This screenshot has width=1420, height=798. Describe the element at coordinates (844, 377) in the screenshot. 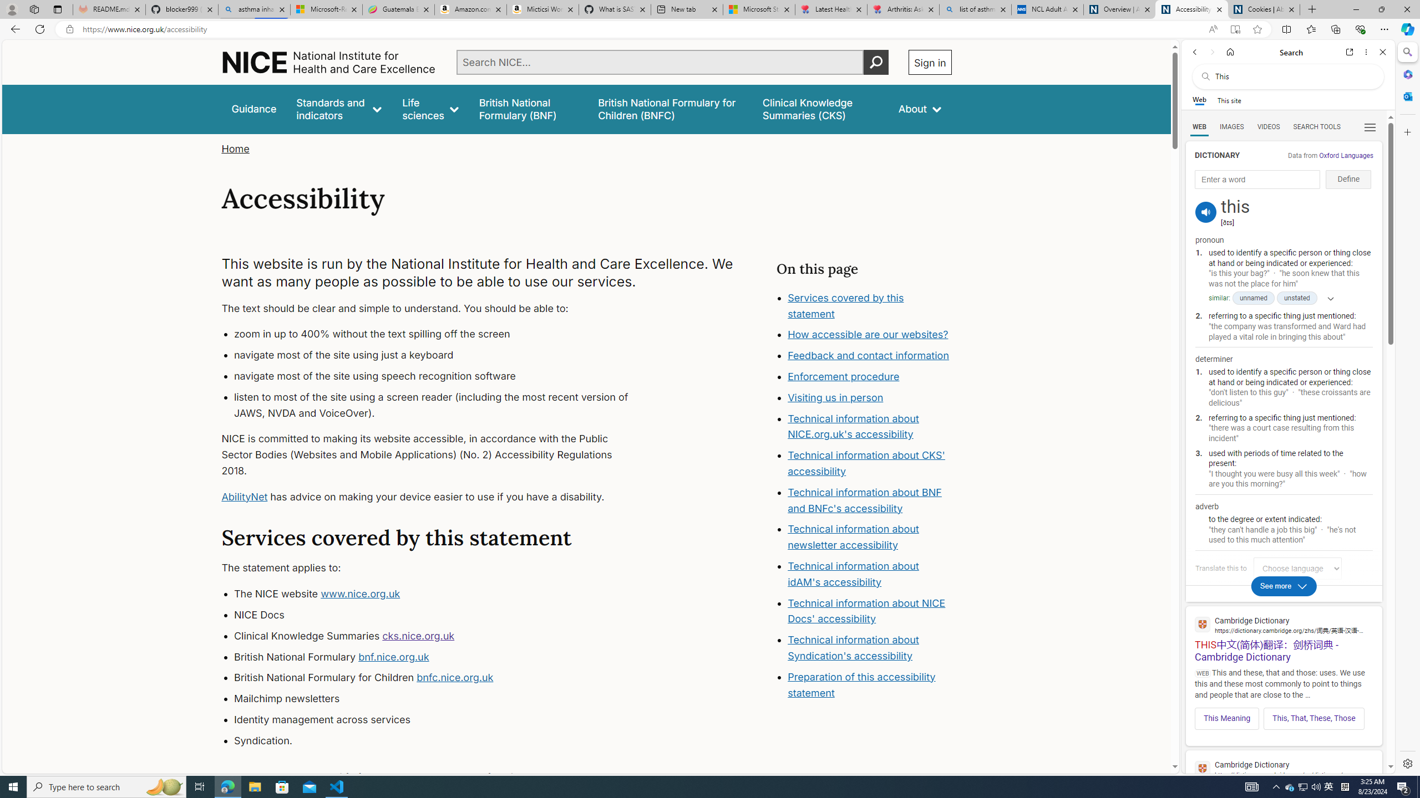

I see `Enforcement procedure` at that location.